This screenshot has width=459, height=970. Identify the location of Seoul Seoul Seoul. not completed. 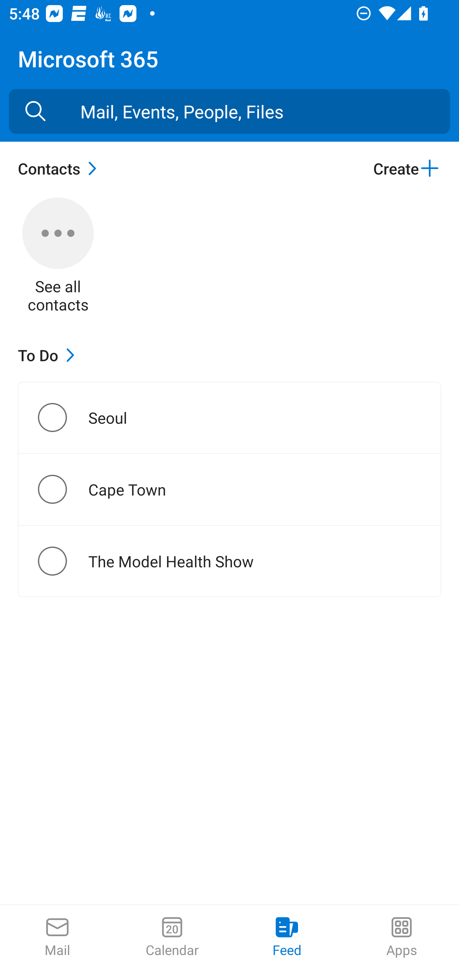
(229, 417).